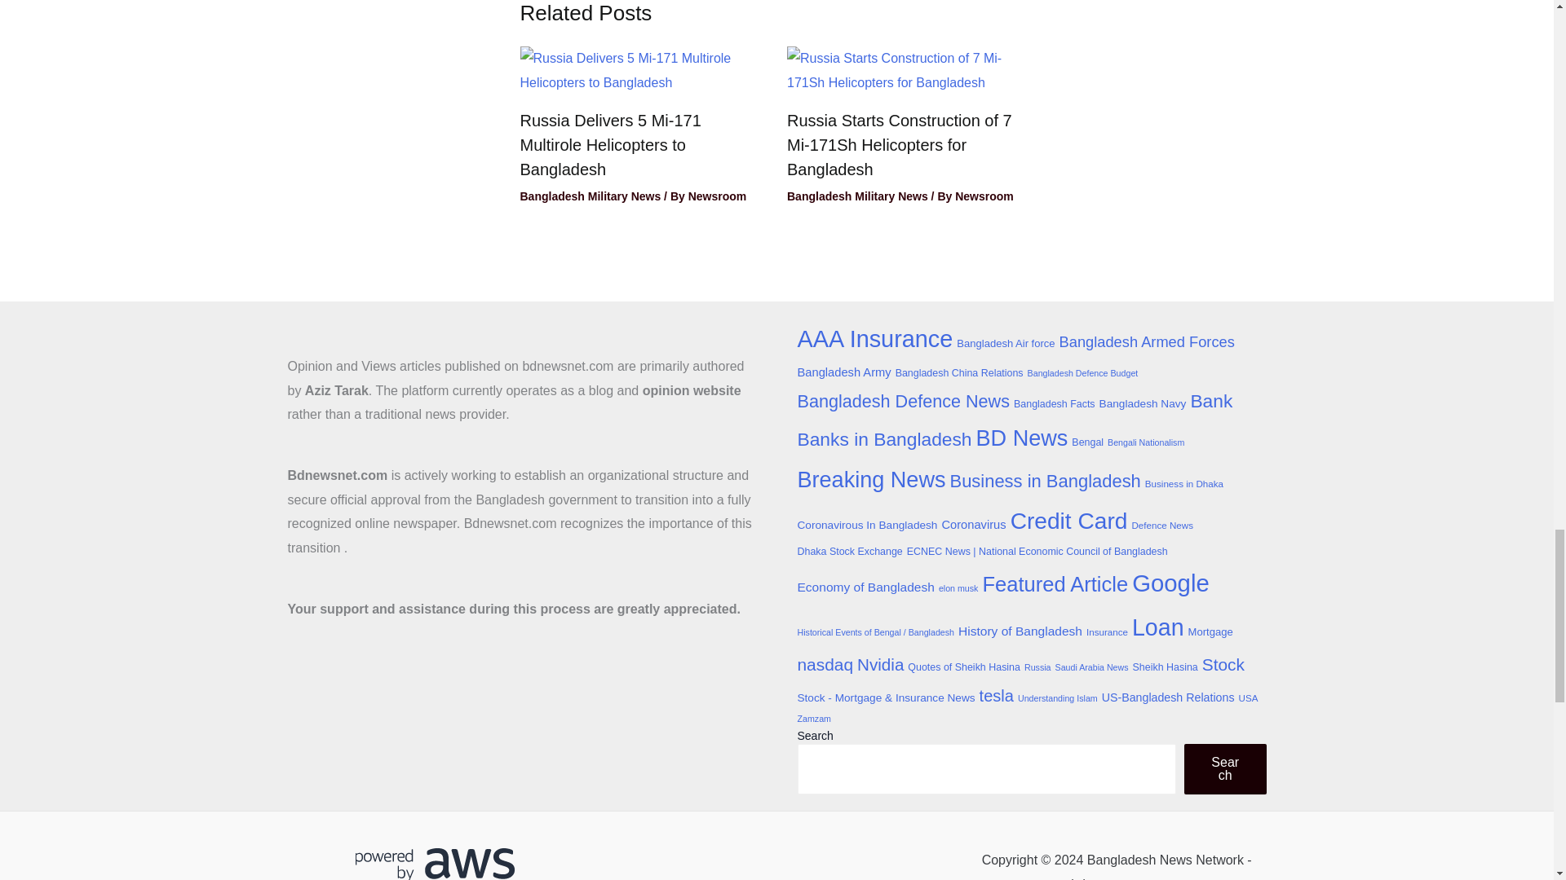 Image resolution: width=1566 pixels, height=880 pixels. Describe the element at coordinates (591, 196) in the screenshot. I see `Bangladesh Military News` at that location.